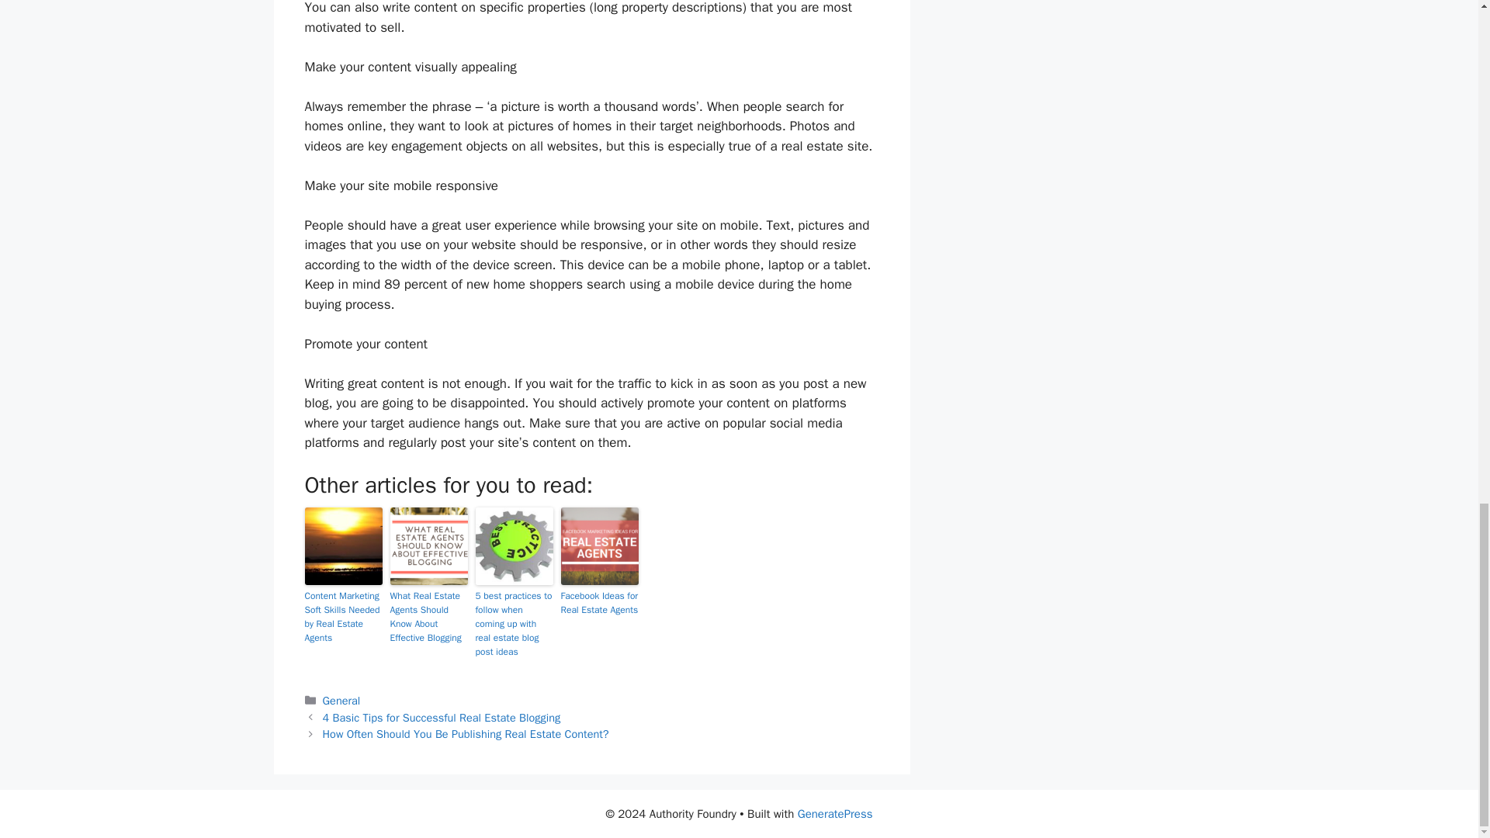  Describe the element at coordinates (342, 616) in the screenshot. I see `Content Marketing Soft Skills Needed by Real Estate Agents` at that location.